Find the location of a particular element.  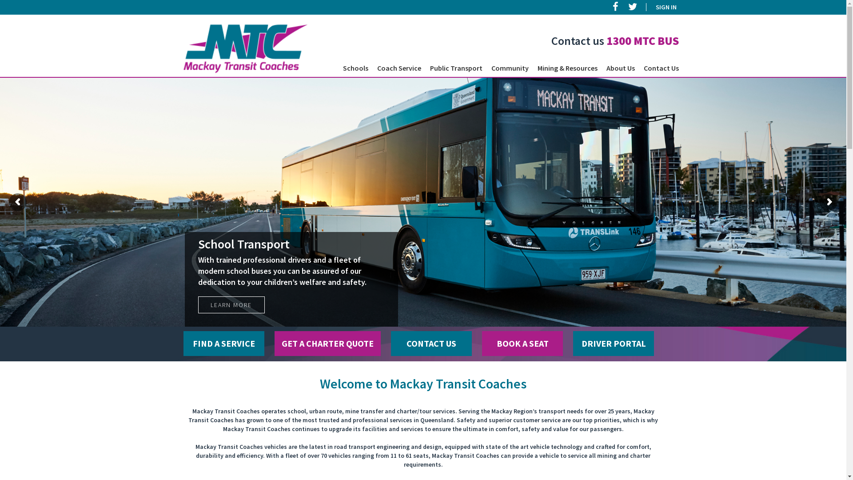

FIND A SERVICE is located at coordinates (224, 343).